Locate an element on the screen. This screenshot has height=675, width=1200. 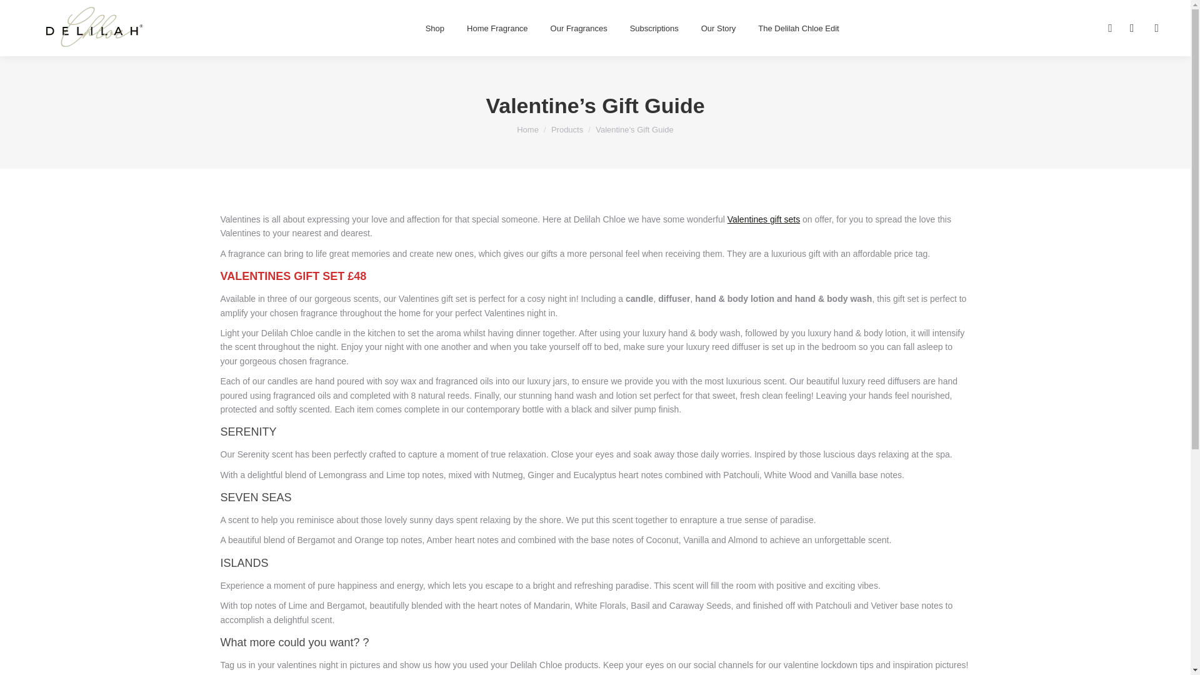
Products is located at coordinates (567, 129).